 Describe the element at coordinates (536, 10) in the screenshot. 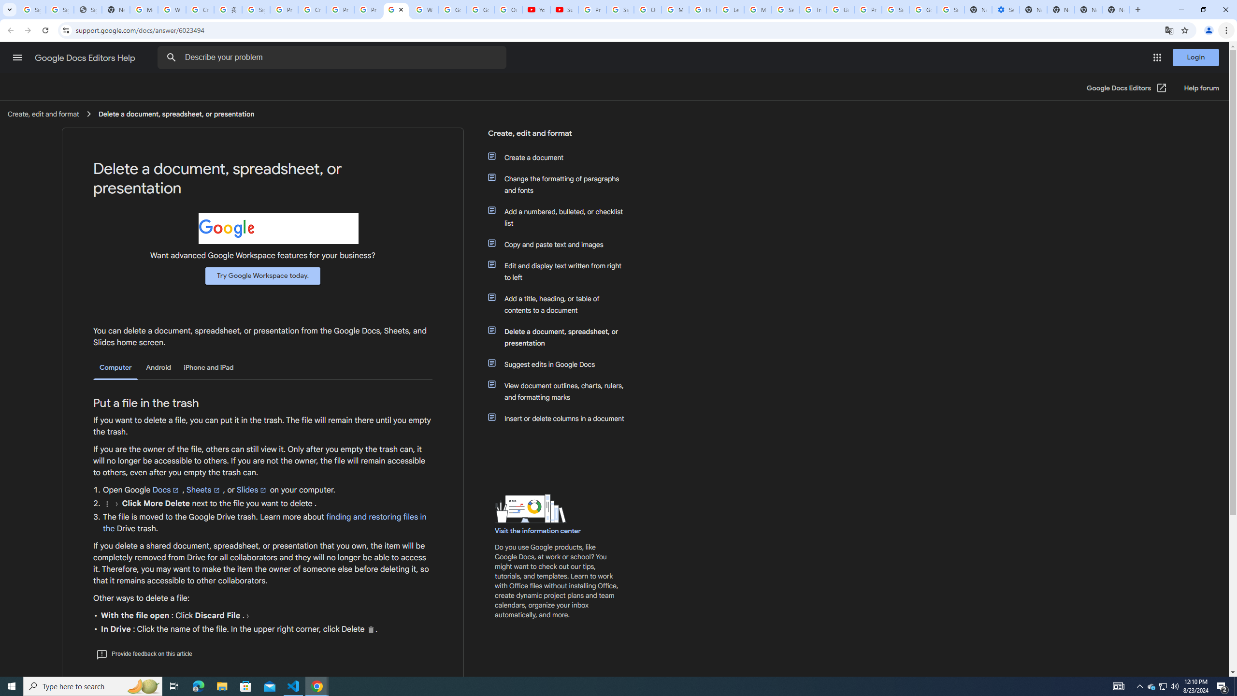

I see `YouTube` at that location.